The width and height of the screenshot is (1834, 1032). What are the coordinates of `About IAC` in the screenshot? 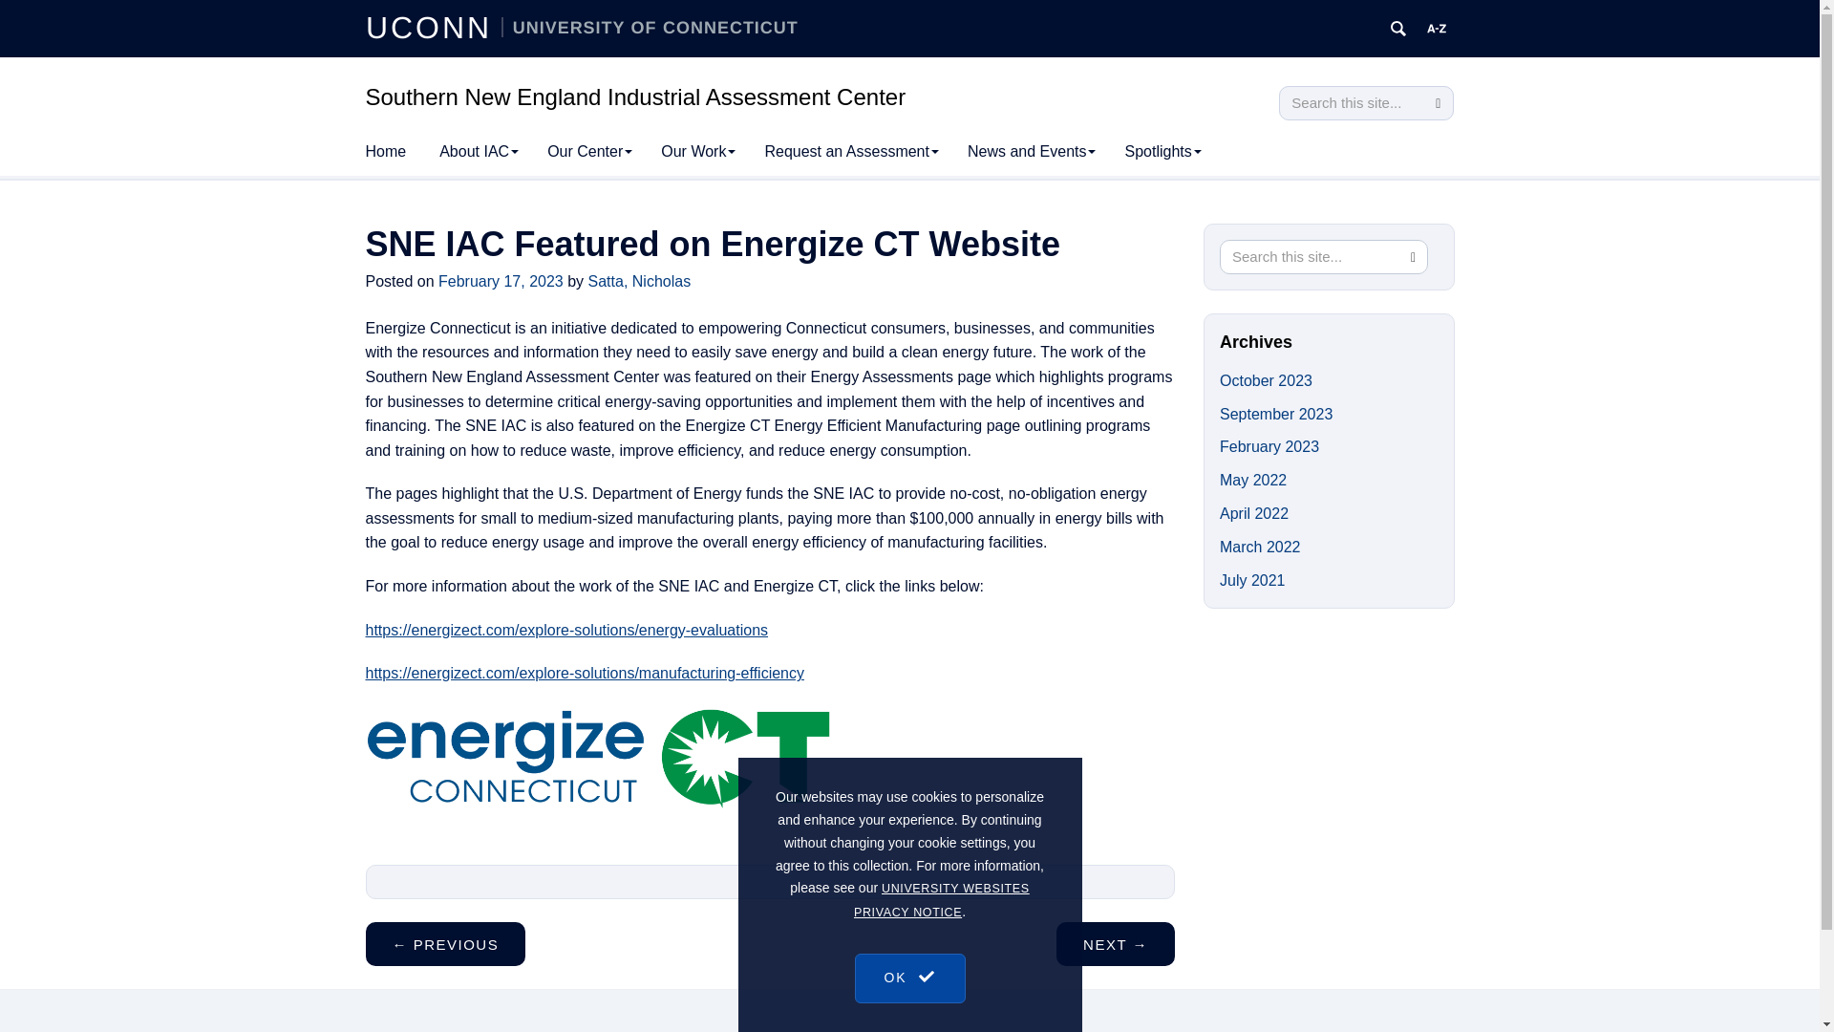 It's located at (480, 151).